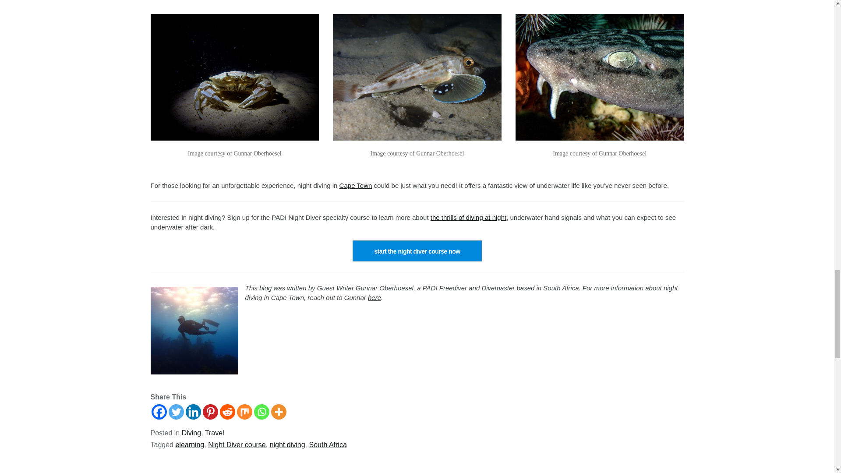 Image resolution: width=841 pixels, height=473 pixels. I want to click on Reddit, so click(227, 412).